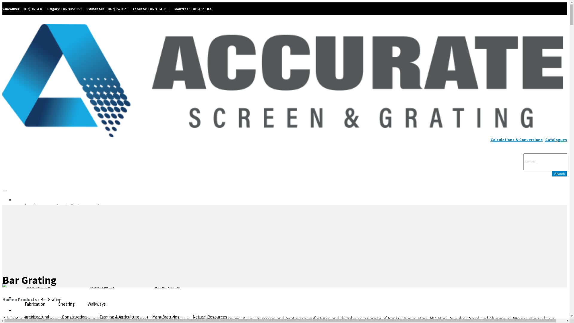  Describe the element at coordinates (303, 261) in the screenshot. I see `Industrial & Architectural Metals` at that location.